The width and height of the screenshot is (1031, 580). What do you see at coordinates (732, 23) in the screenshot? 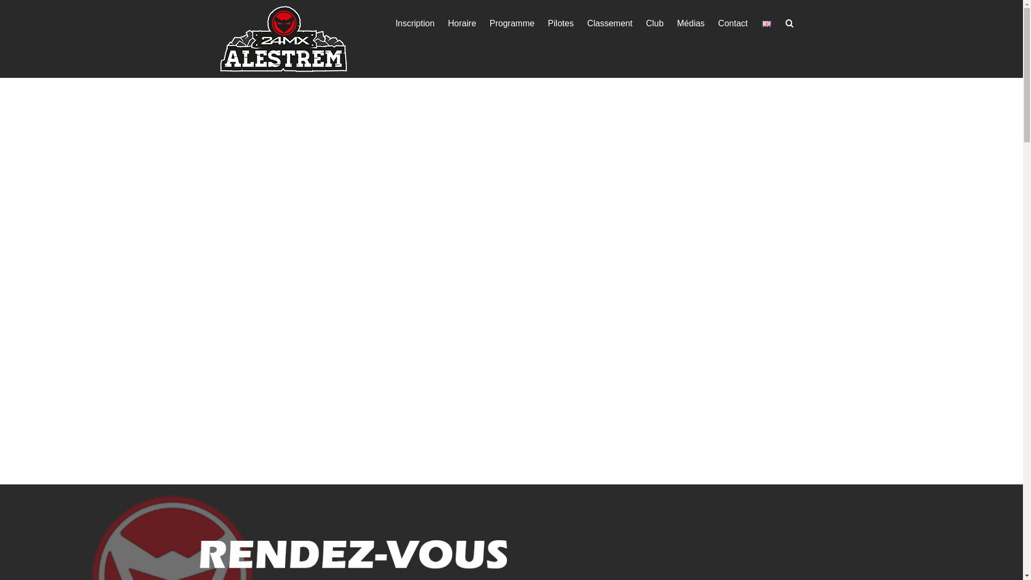
I see `Contact` at bounding box center [732, 23].